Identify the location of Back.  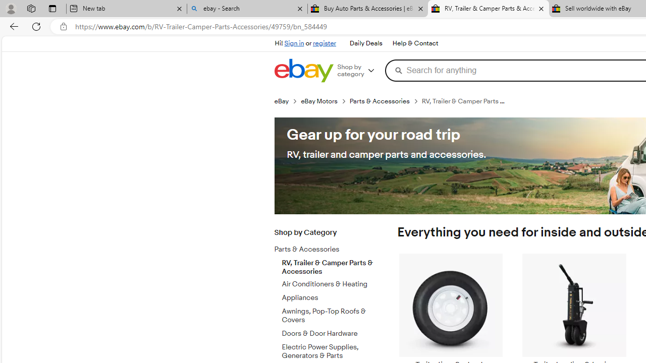
(12, 26).